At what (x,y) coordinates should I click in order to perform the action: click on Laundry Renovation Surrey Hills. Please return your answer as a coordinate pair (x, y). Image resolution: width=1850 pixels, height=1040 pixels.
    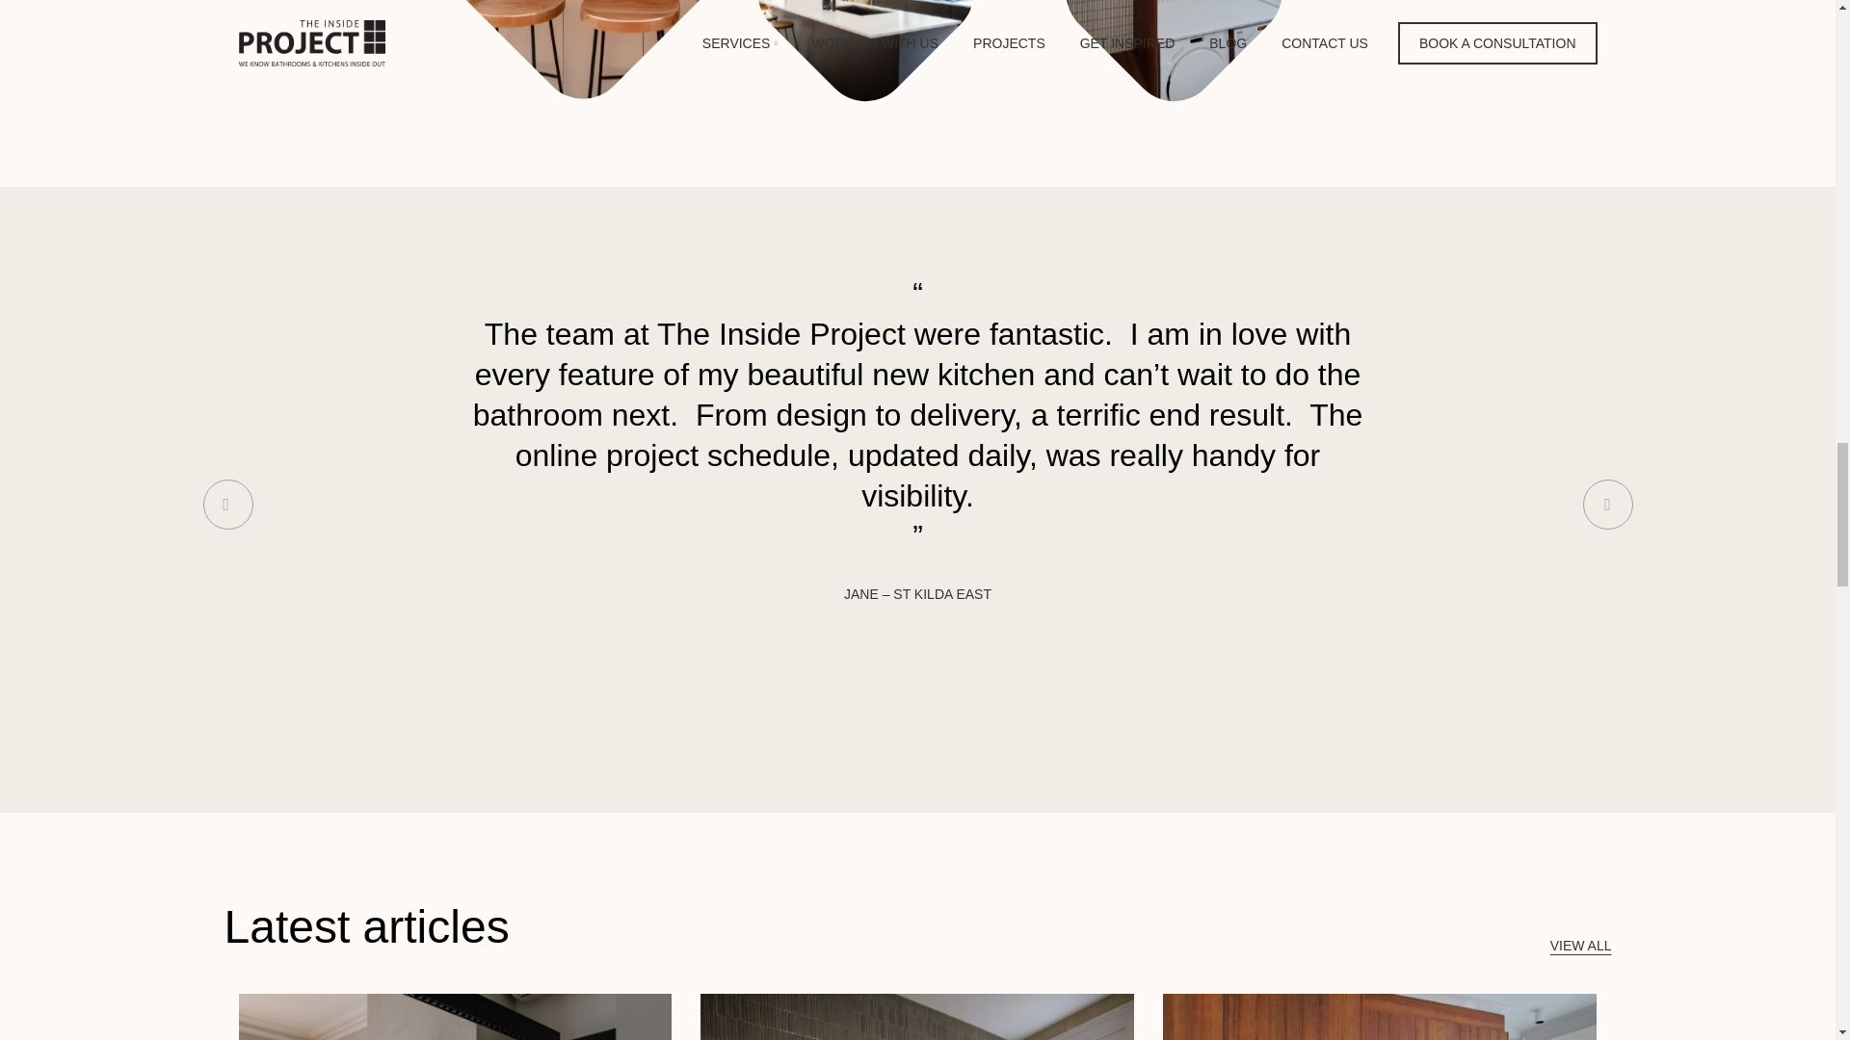
    Looking at the image, I should click on (1174, 60).